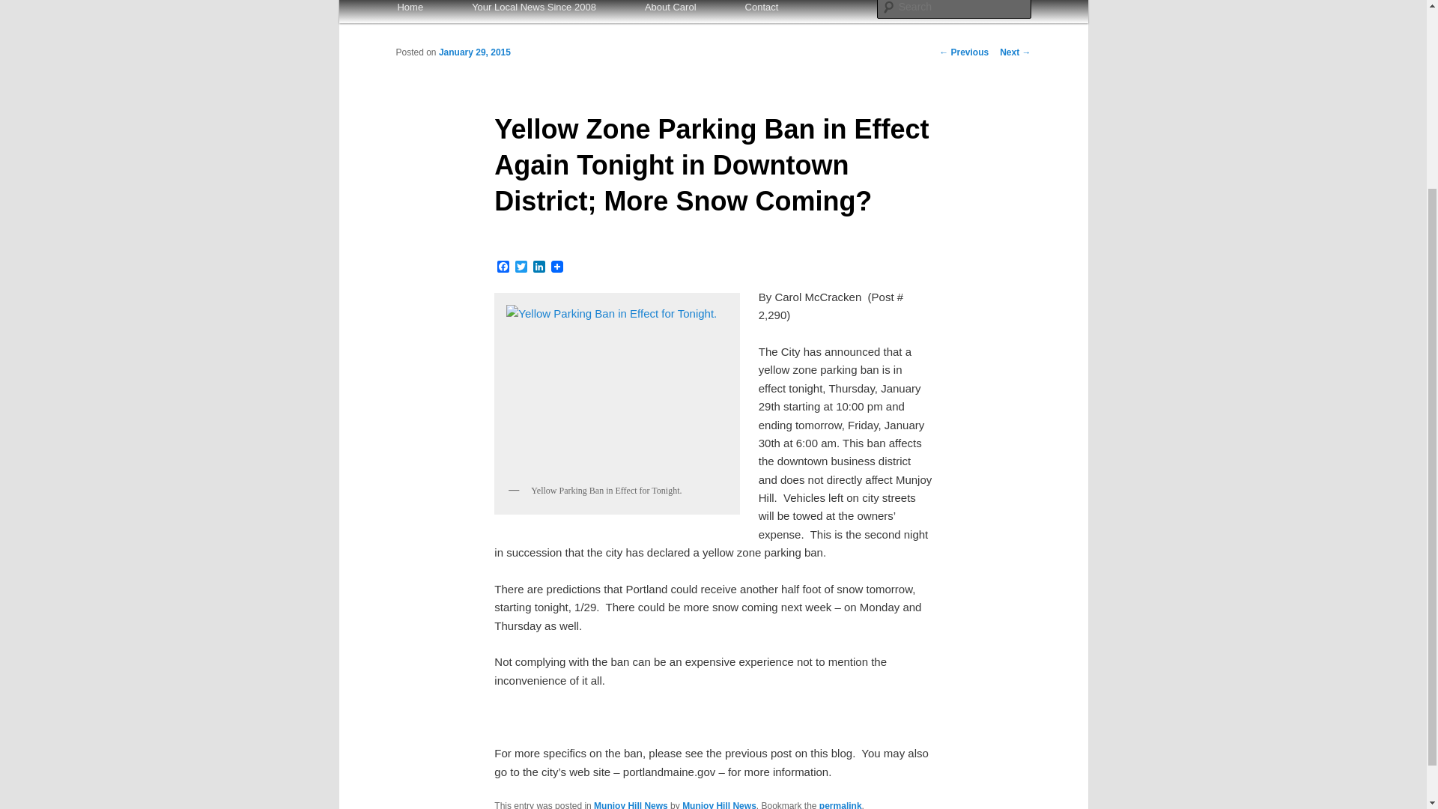 The width and height of the screenshot is (1438, 809). What do you see at coordinates (474, 52) in the screenshot?
I see `January 29, 2015` at bounding box center [474, 52].